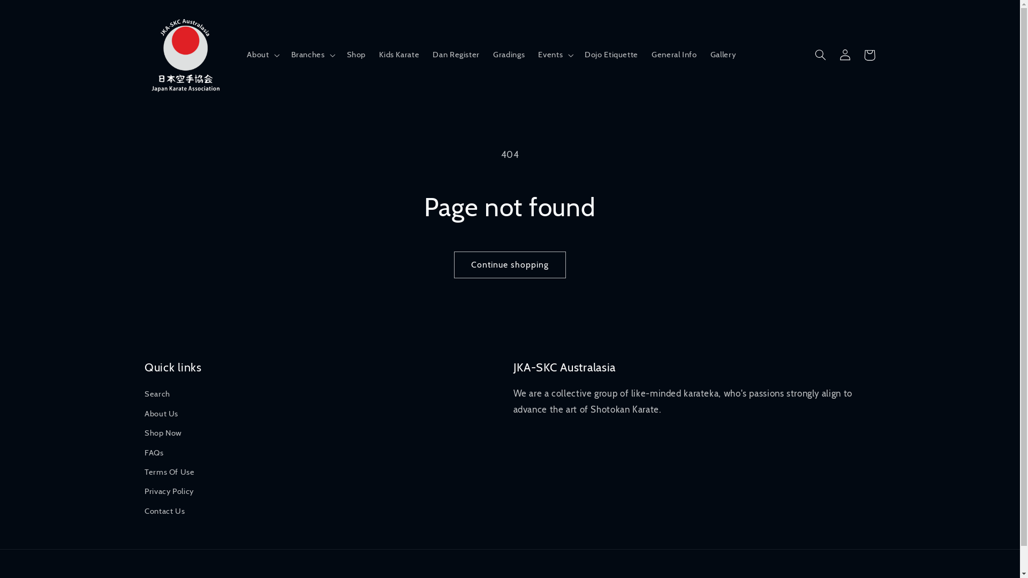 This screenshot has height=578, width=1028. Describe the element at coordinates (456, 55) in the screenshot. I see `Dan Register` at that location.